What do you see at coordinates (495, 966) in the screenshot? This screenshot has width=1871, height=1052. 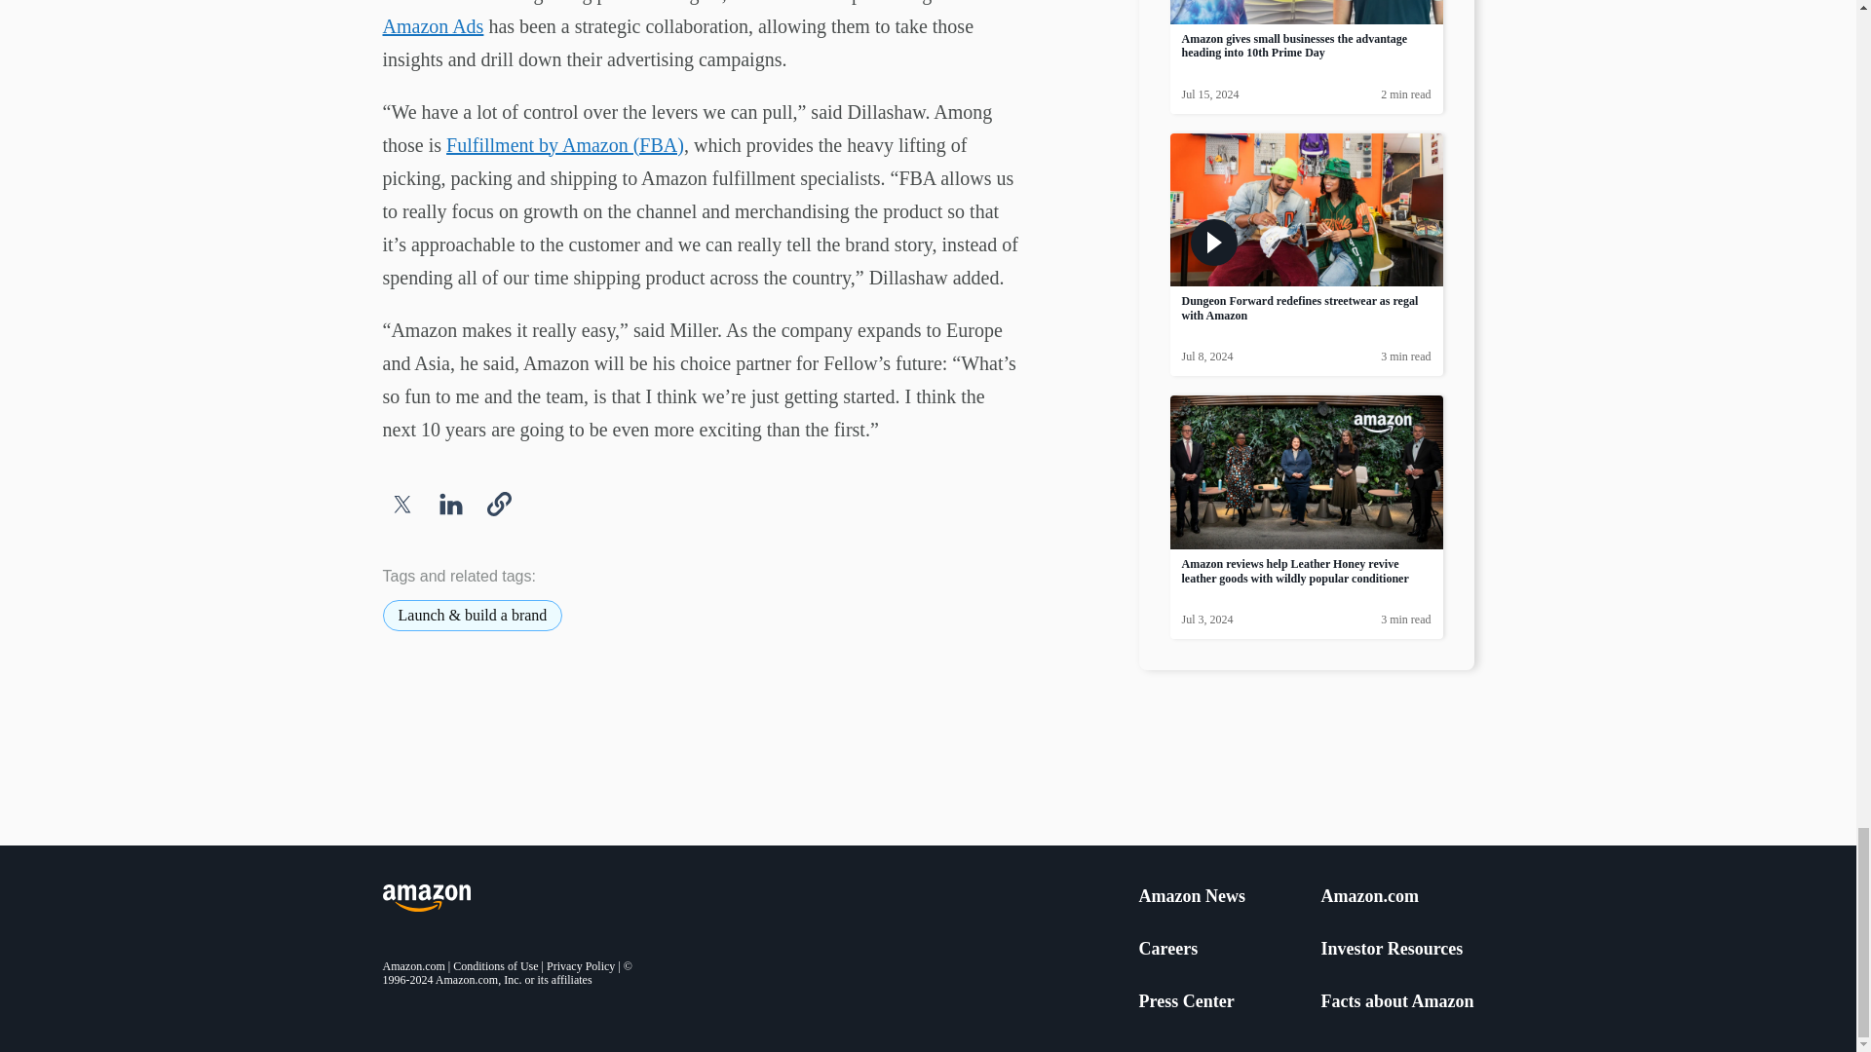 I see `Conditions of Use` at bounding box center [495, 966].